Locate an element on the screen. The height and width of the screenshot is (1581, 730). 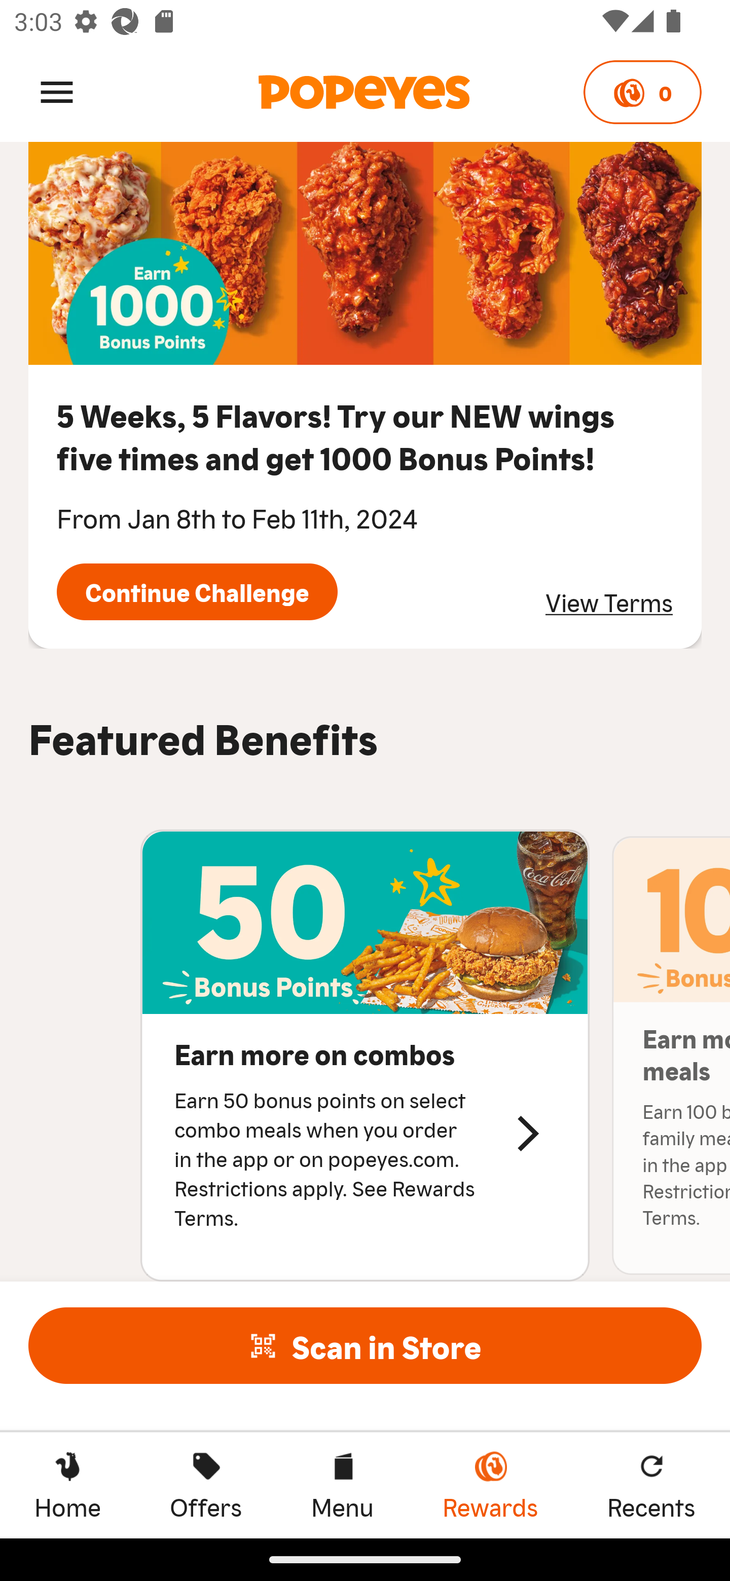
Home Home Home is located at coordinates (67, 1485).